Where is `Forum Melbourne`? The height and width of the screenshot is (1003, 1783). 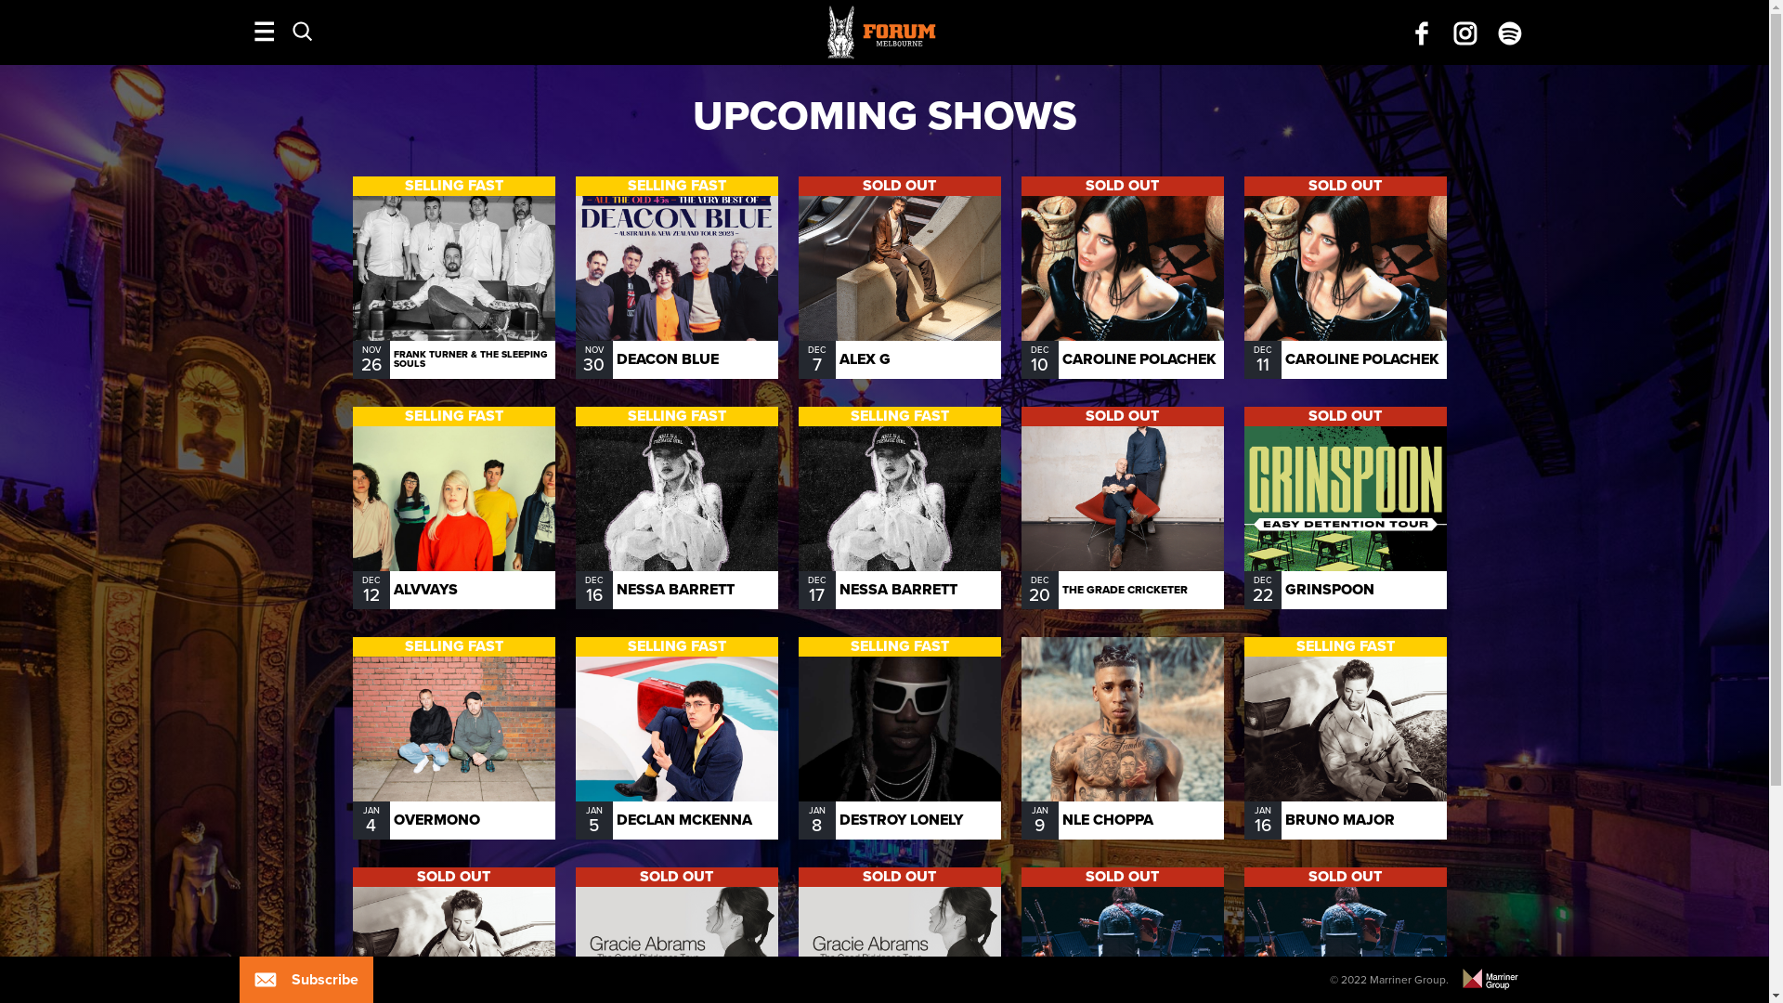
Forum Melbourne is located at coordinates (1421, 33).